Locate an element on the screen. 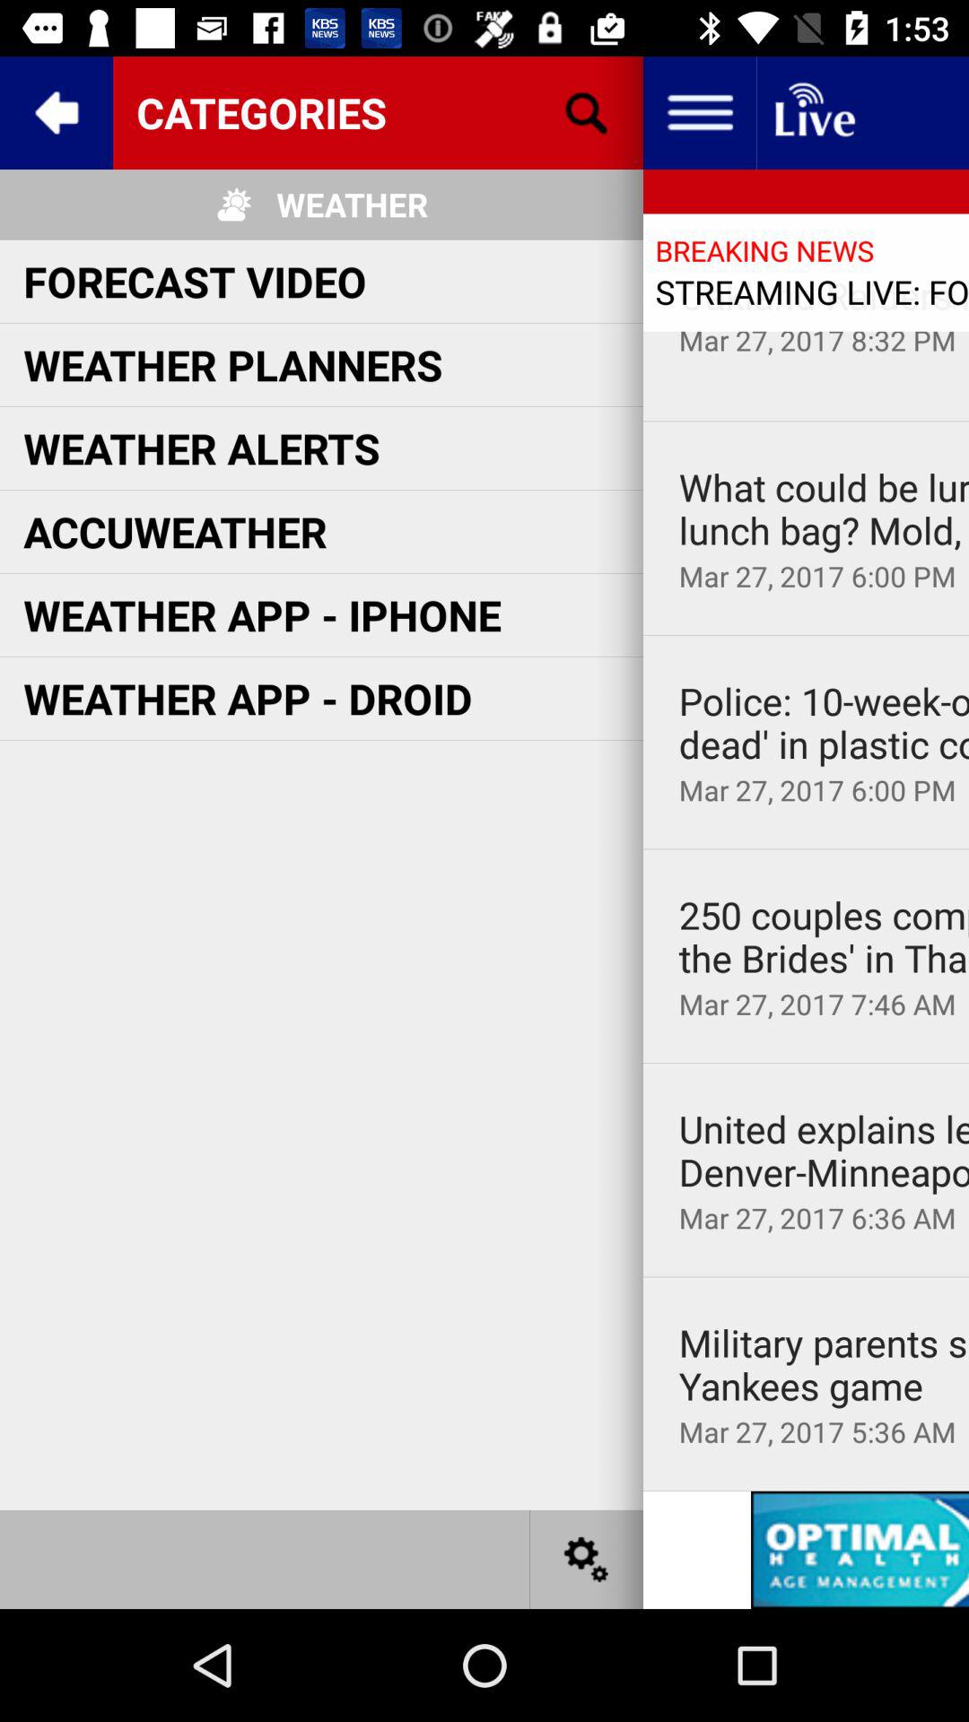 The width and height of the screenshot is (969, 1722). choose icon above the weather alerts item is located at coordinates (233, 364).